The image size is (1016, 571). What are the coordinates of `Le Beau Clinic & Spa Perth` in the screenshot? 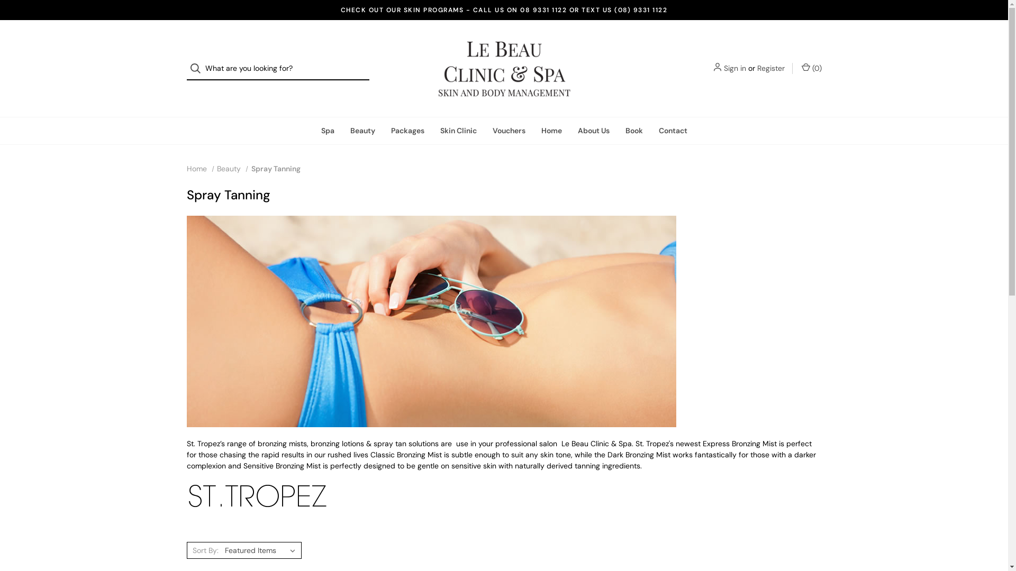 It's located at (504, 69).